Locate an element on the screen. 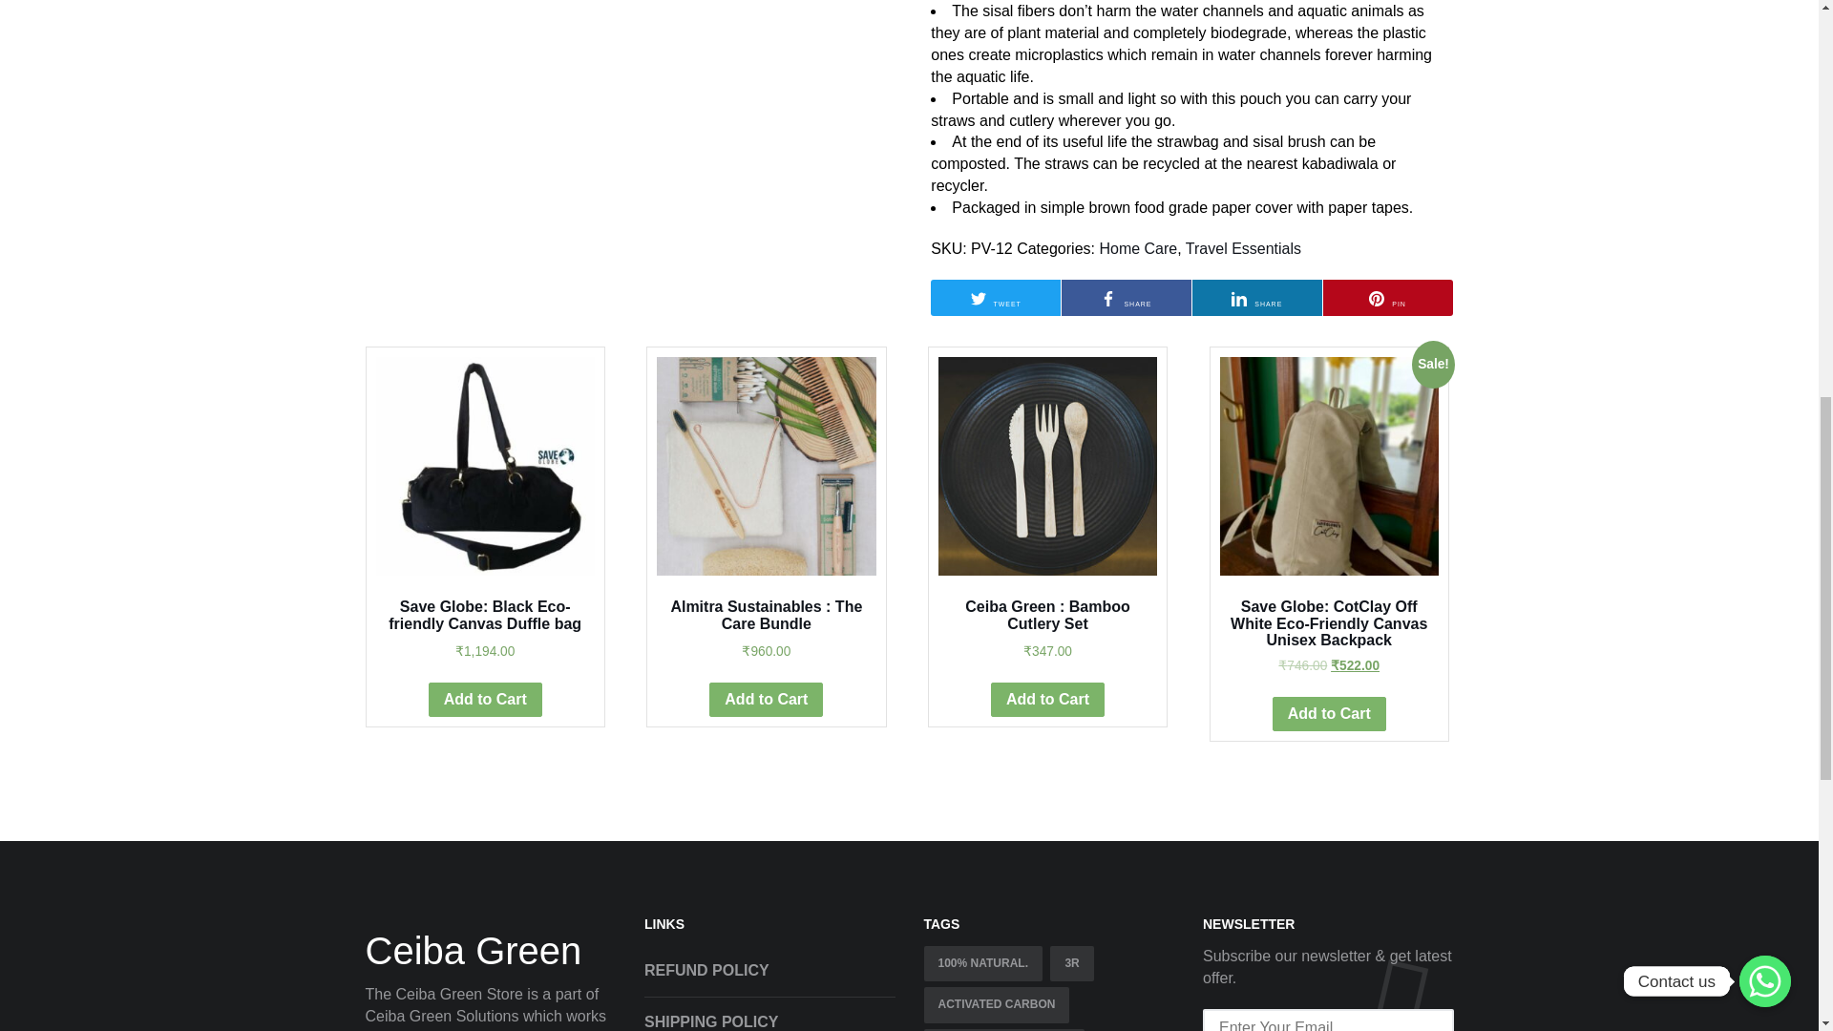 This screenshot has width=1833, height=1031. PINTEREST is located at coordinates (1377, 298).